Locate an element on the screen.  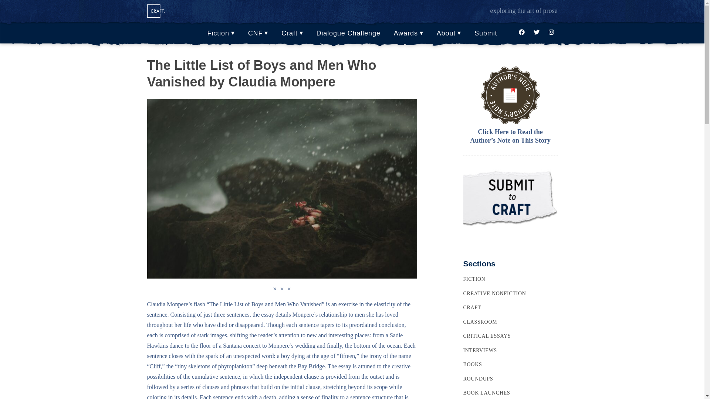
Fiction is located at coordinates (221, 34).